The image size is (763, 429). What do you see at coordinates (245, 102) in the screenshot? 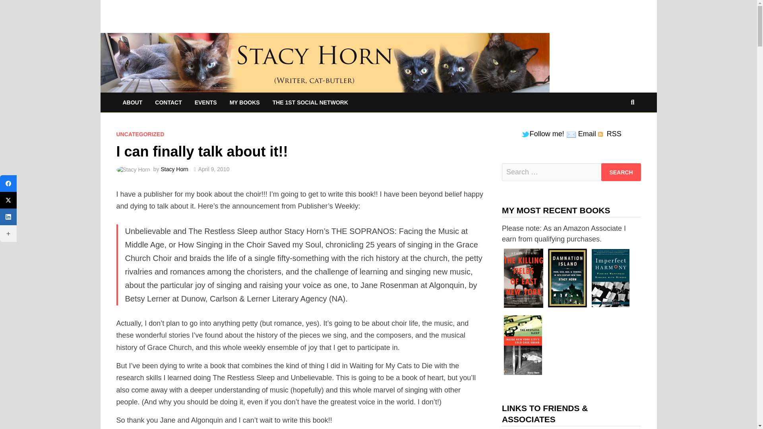
I see `MY BOOKS` at bounding box center [245, 102].